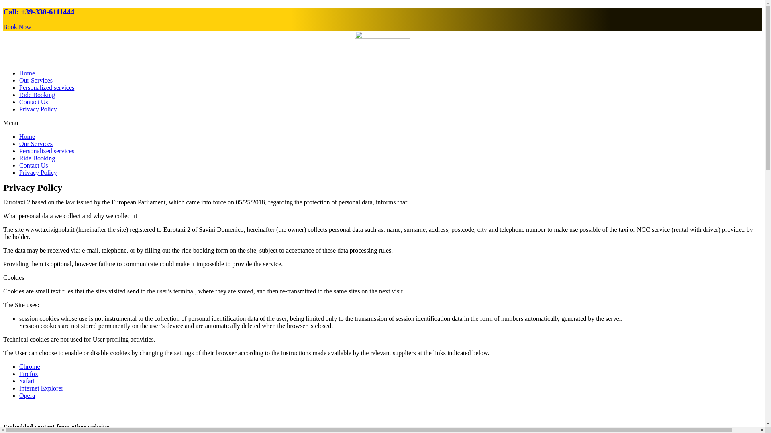 This screenshot has height=433, width=771. Describe the element at coordinates (37, 95) in the screenshot. I see `Ride Booking` at that location.